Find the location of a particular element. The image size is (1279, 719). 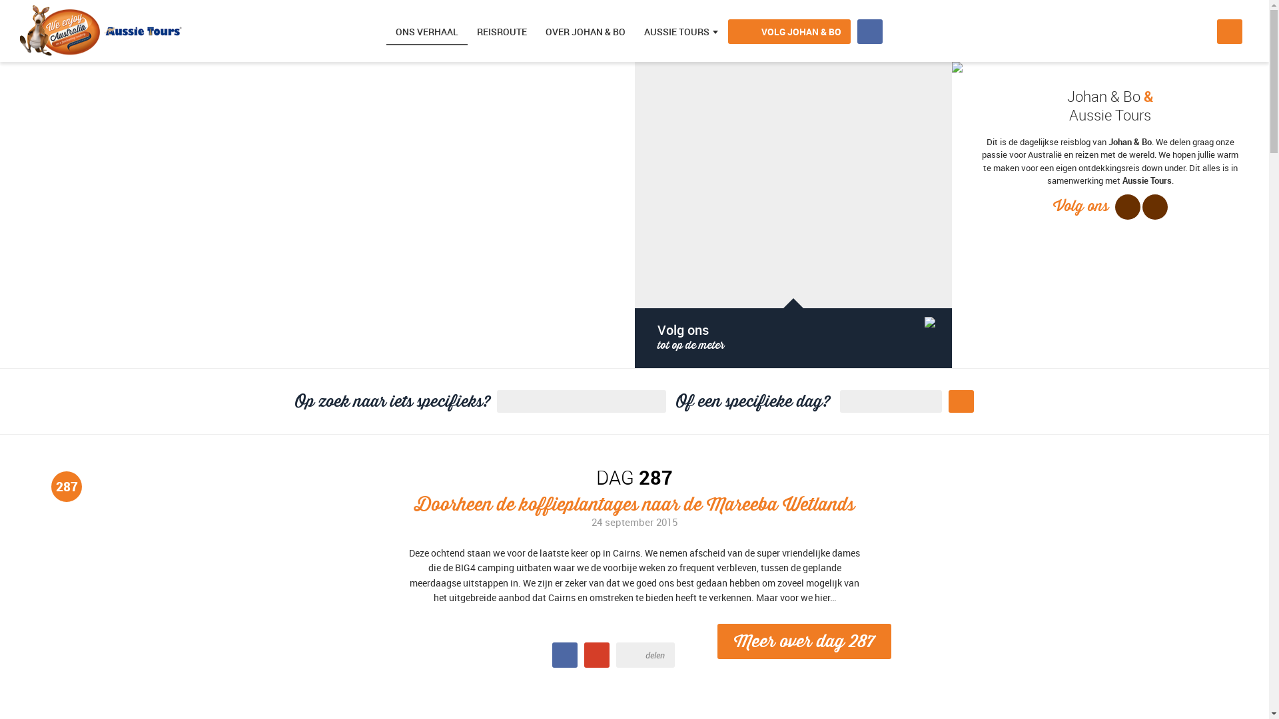

Johan & Bo is located at coordinates (1130, 142).